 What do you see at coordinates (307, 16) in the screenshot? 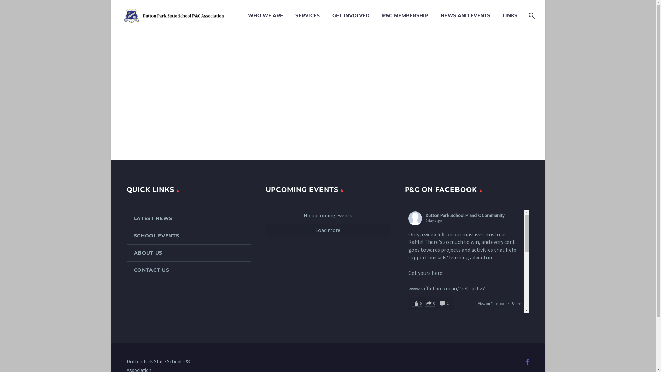
I see `SERVICES` at bounding box center [307, 16].